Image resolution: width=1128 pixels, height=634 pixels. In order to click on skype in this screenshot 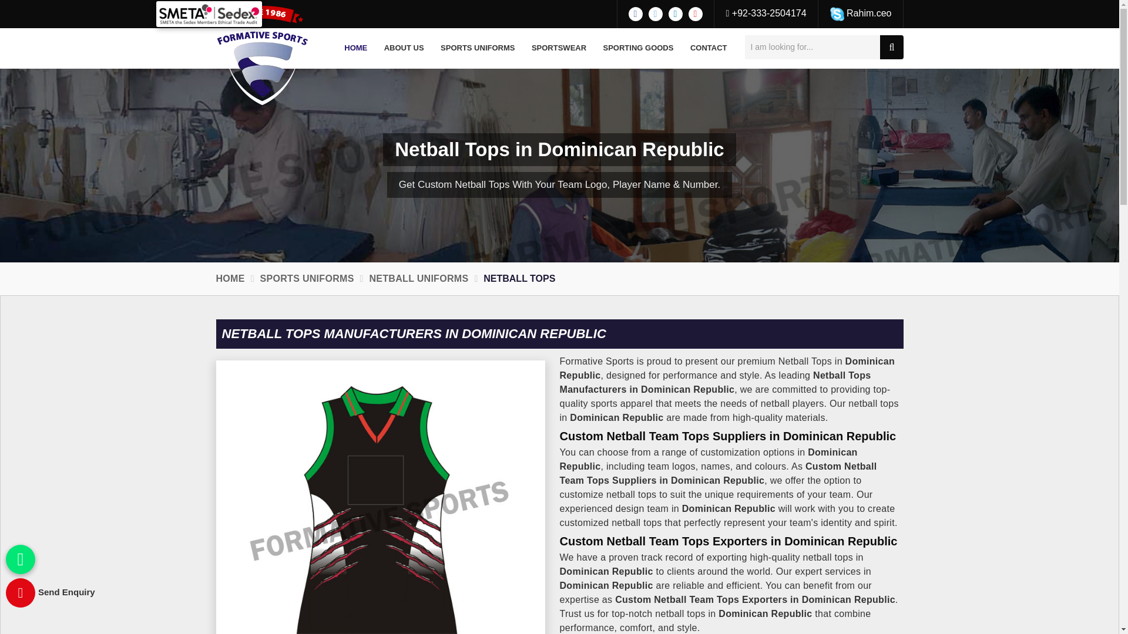, I will do `click(837, 14)`.